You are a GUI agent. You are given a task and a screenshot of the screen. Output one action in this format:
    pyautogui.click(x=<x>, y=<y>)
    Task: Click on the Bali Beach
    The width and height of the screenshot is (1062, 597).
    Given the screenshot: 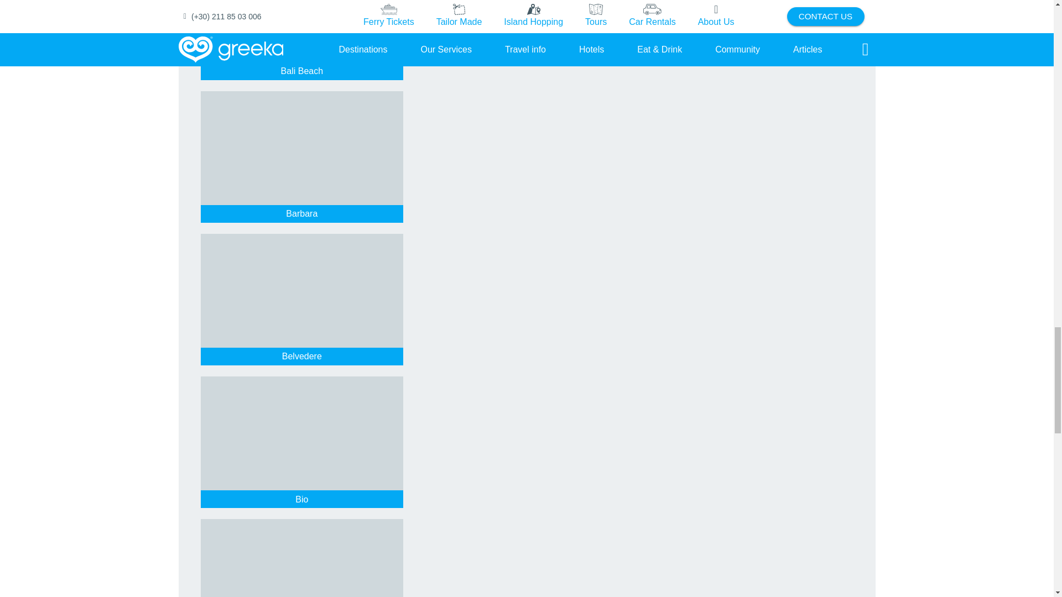 What is the action you would take?
    pyautogui.click(x=302, y=71)
    